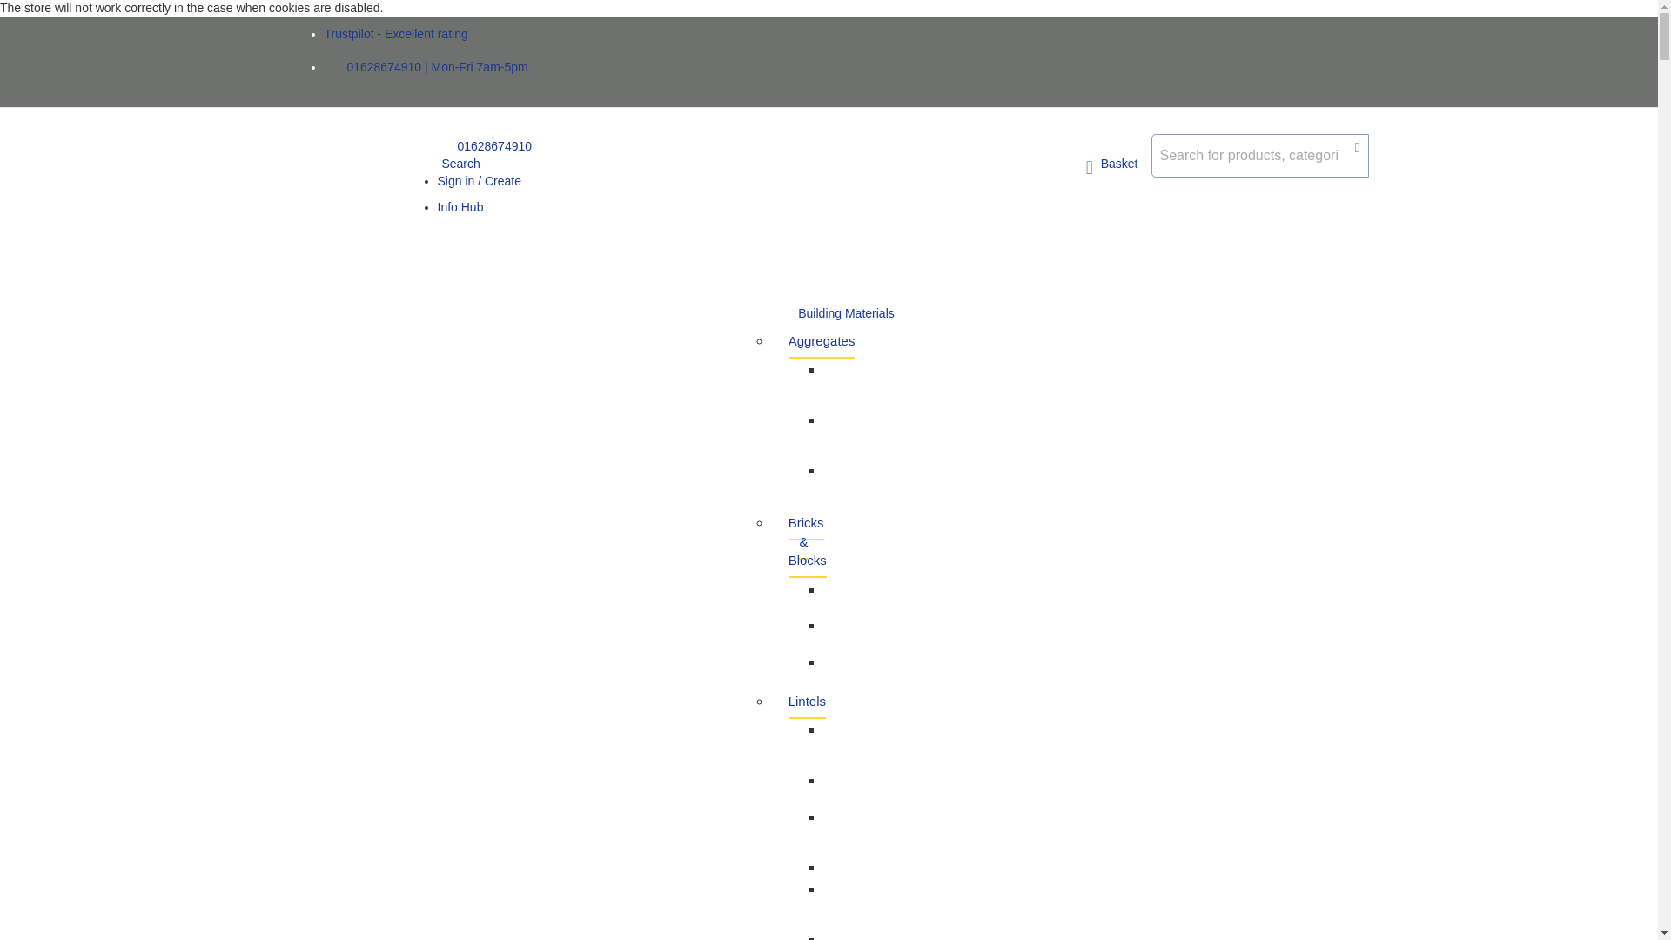 Image resolution: width=1671 pixels, height=940 pixels. I want to click on Trustpilot - Excellent rating, so click(395, 34).